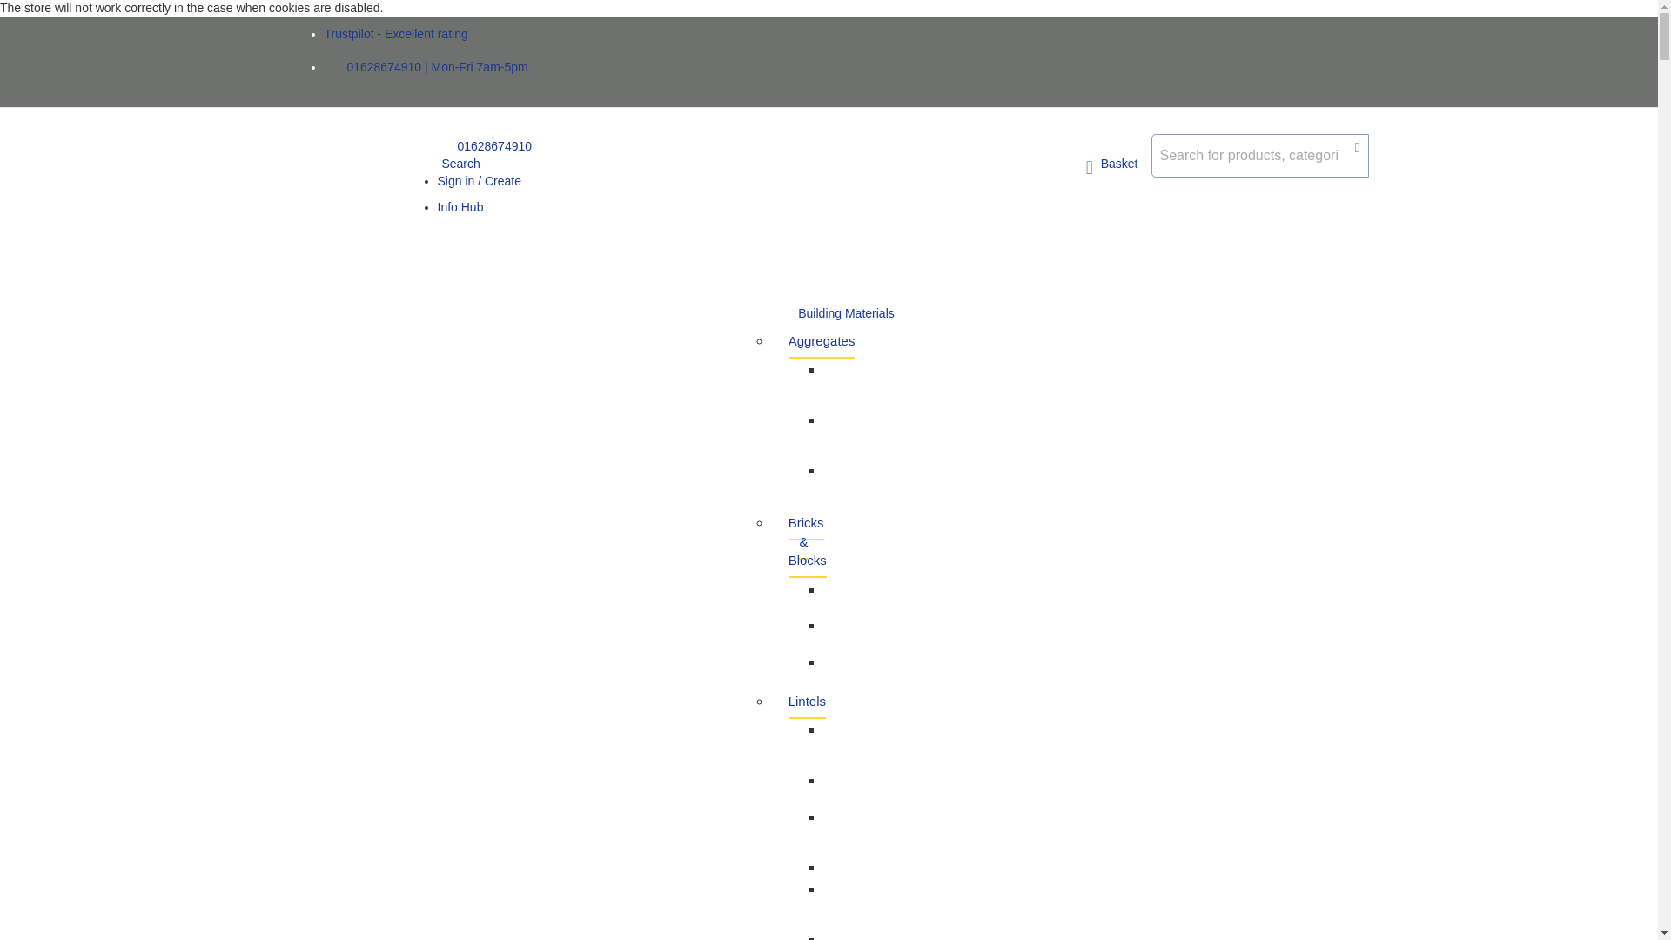 Image resolution: width=1671 pixels, height=940 pixels. I want to click on Trustpilot - Excellent rating, so click(395, 34).